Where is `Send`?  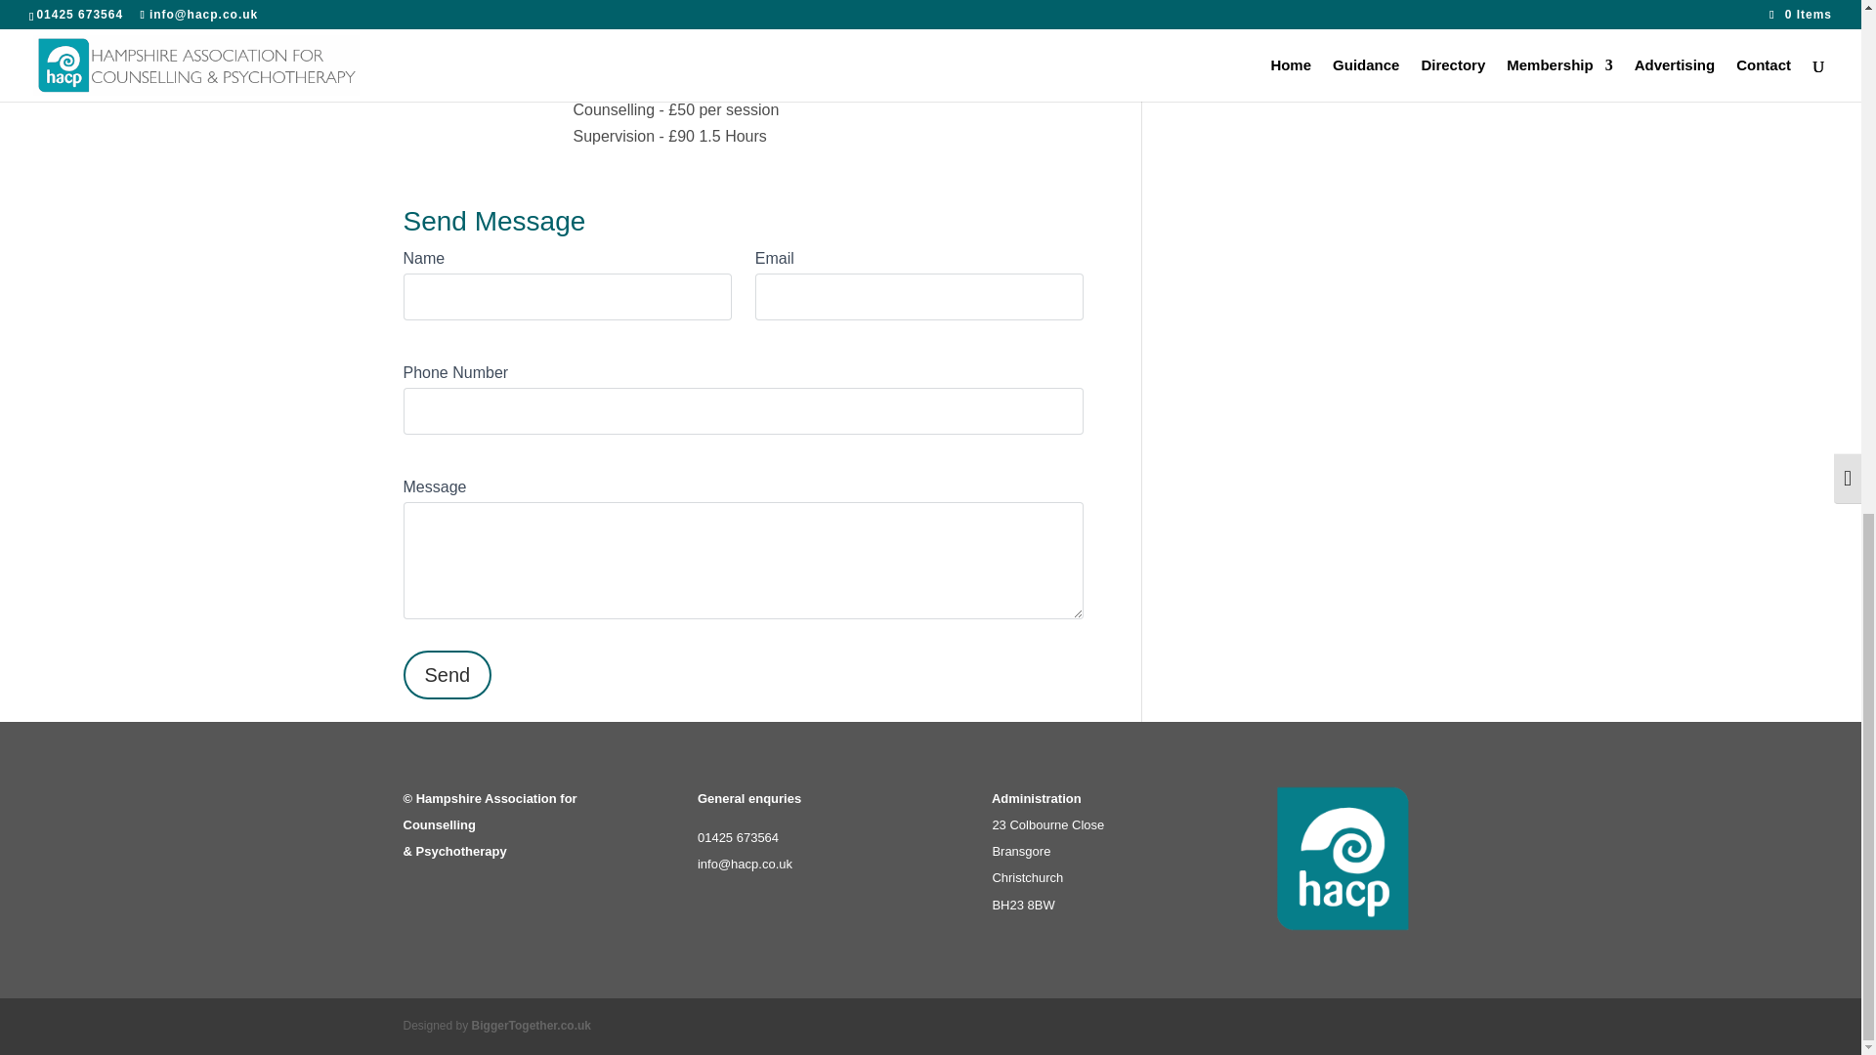 Send is located at coordinates (448, 675).